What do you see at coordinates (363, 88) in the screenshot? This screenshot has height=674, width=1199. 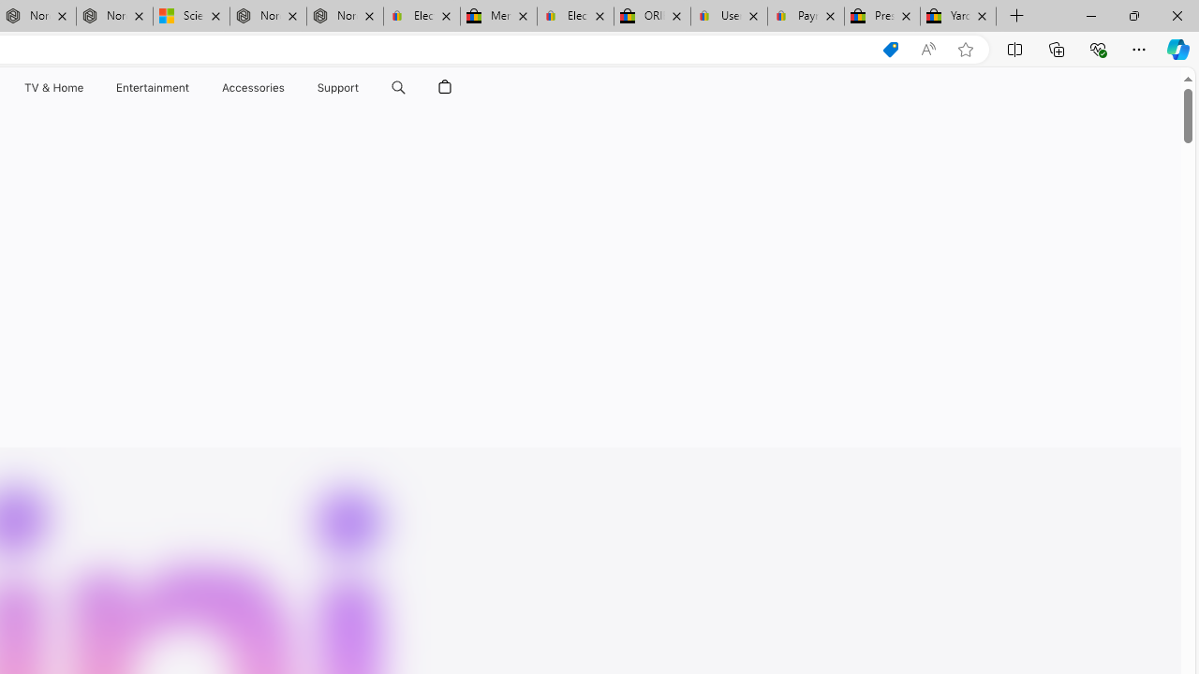 I see `Support menu` at bounding box center [363, 88].